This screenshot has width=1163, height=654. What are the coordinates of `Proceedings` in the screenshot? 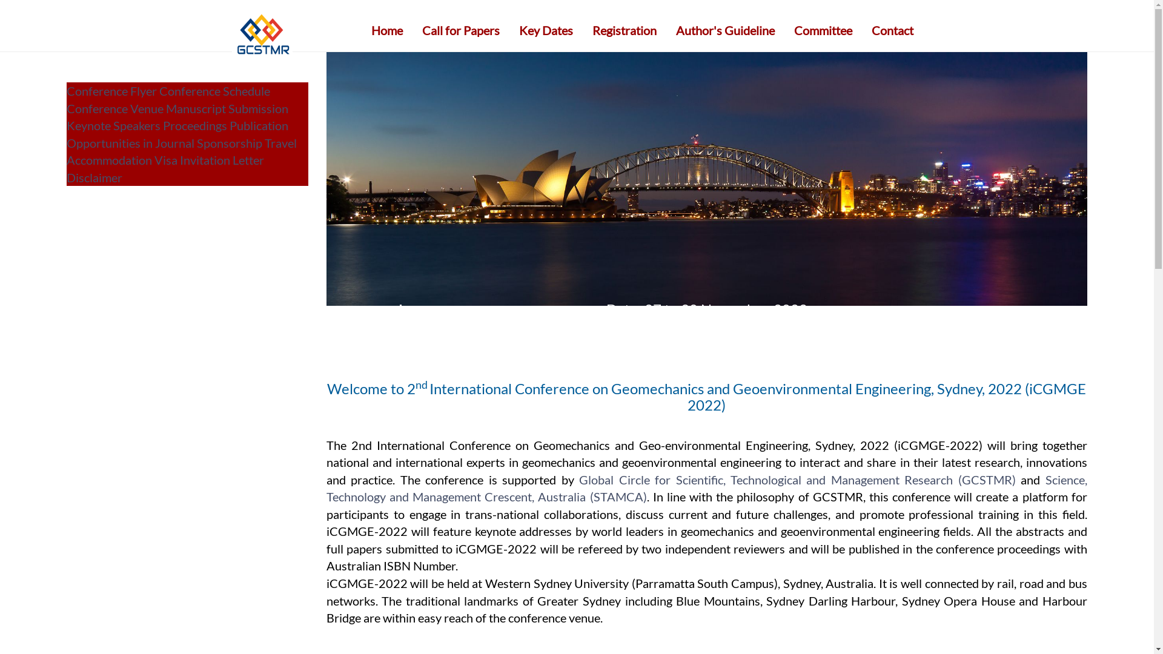 It's located at (195, 125).